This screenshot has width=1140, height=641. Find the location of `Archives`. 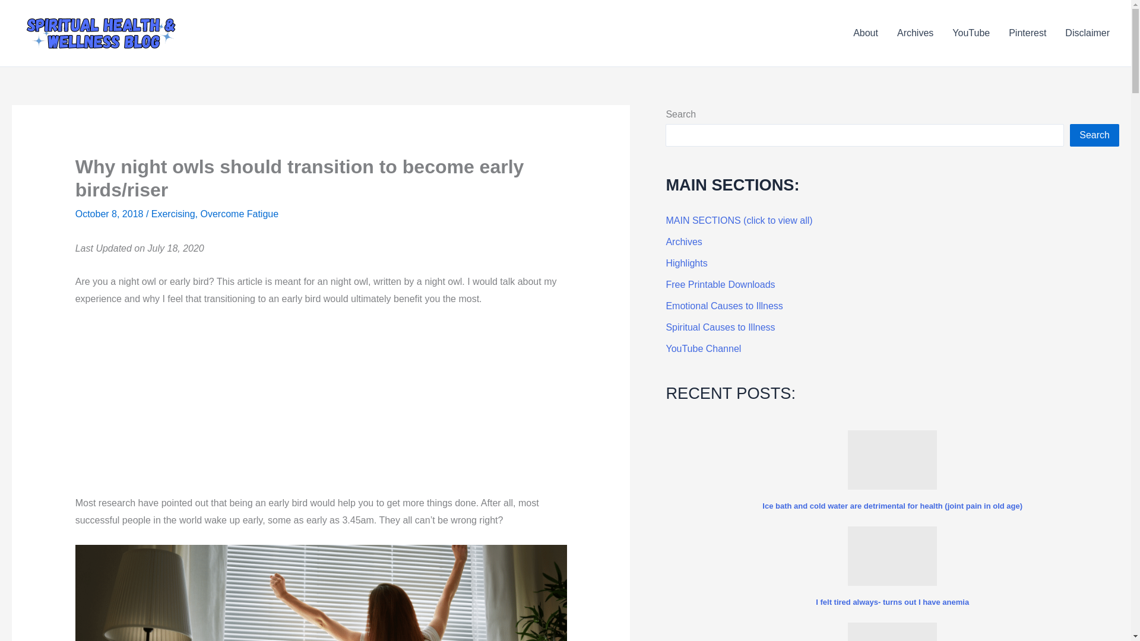

Archives is located at coordinates (684, 241).